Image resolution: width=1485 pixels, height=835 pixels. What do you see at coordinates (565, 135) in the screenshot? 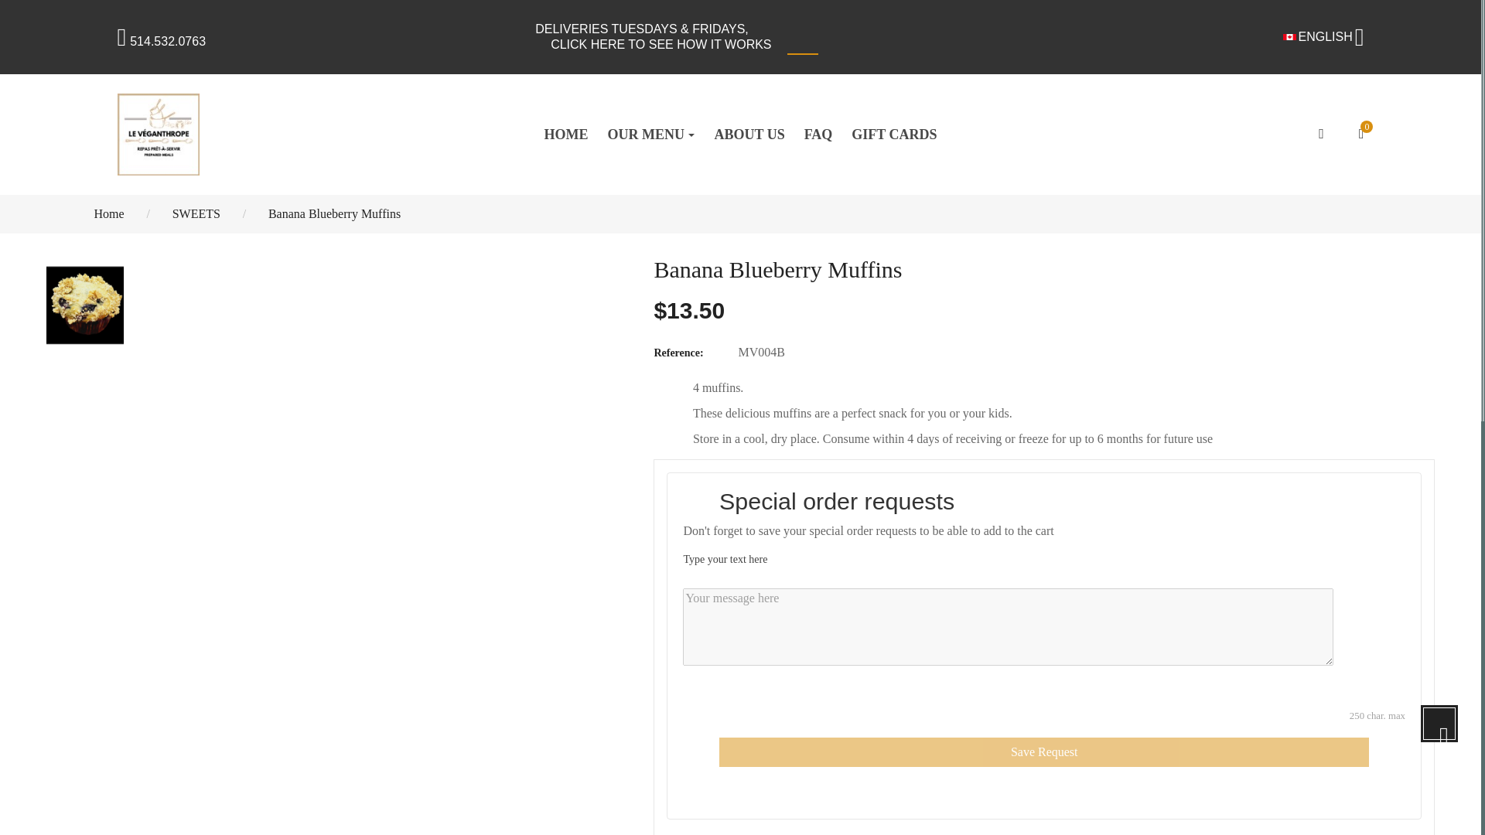
I see `HOME` at bounding box center [565, 135].